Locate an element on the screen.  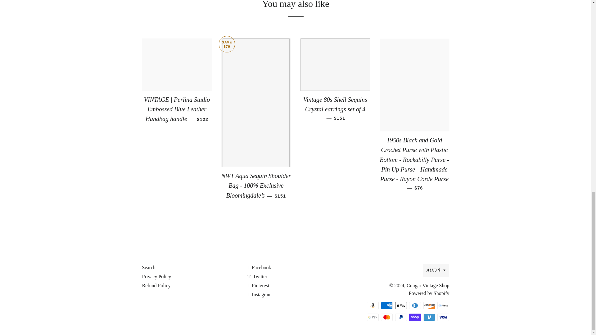
Google Pay is located at coordinates (372, 317).